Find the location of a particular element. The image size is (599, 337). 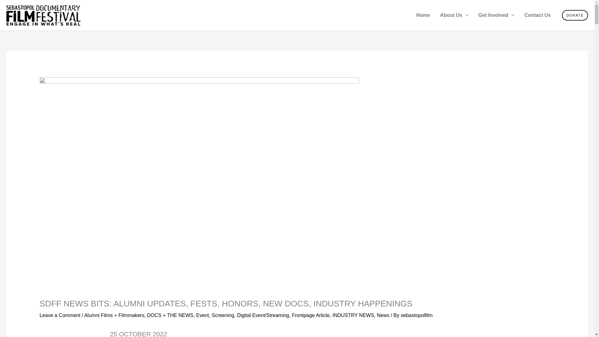

View all posts by sebastopolfilm is located at coordinates (416, 315).